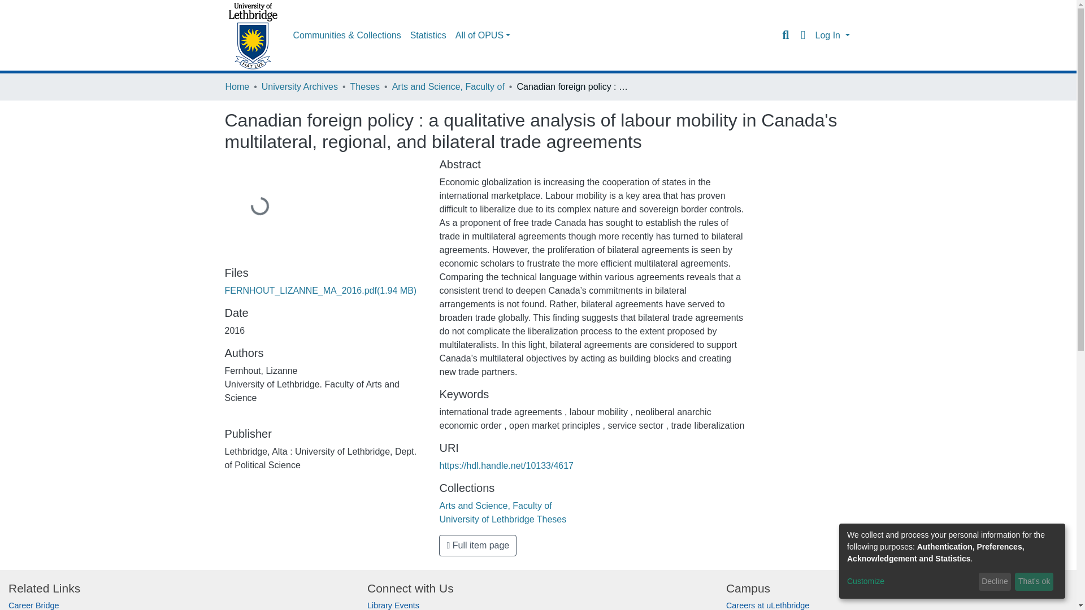 Image resolution: width=1085 pixels, height=610 pixels. I want to click on Career Bridge, so click(34, 605).